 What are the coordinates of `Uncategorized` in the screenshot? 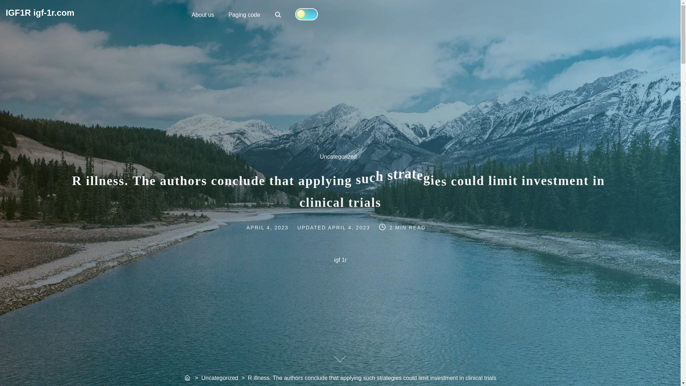 It's located at (342, 161).